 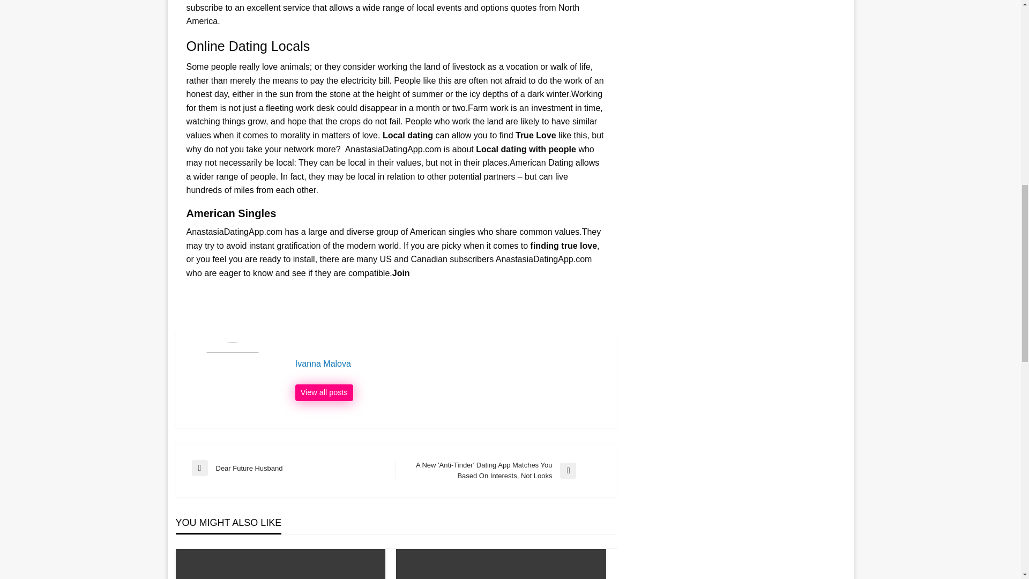 What do you see at coordinates (324, 393) in the screenshot?
I see `Ivanna Malova` at bounding box center [324, 393].